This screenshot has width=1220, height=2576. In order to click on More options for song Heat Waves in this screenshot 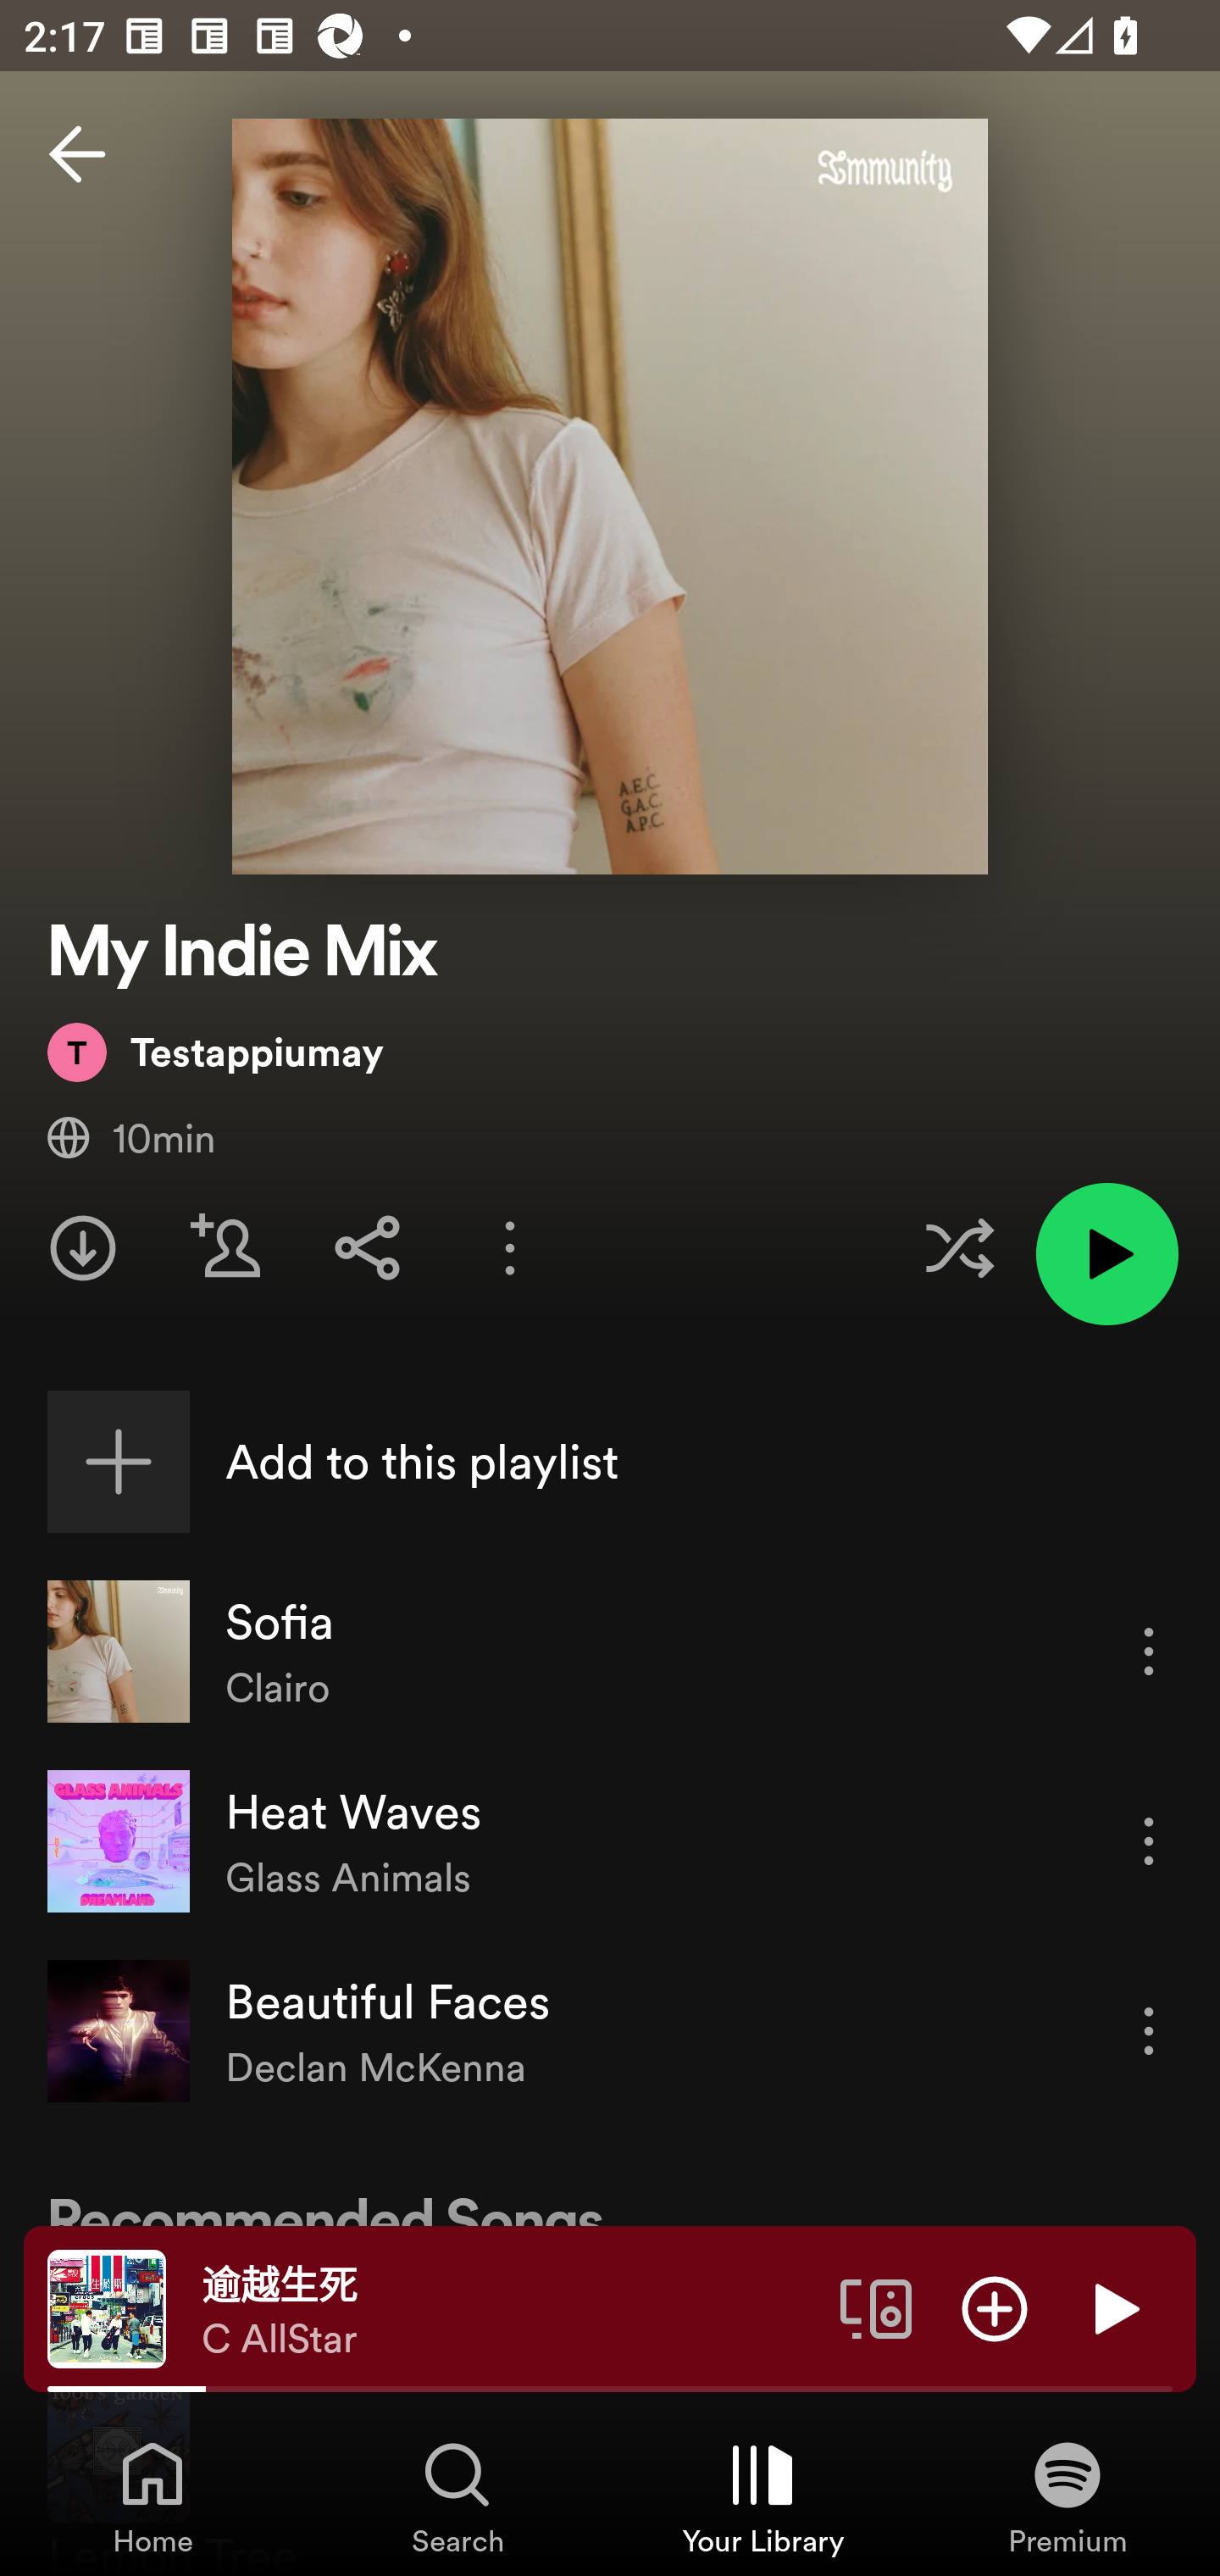, I will do `click(1149, 1840)`.